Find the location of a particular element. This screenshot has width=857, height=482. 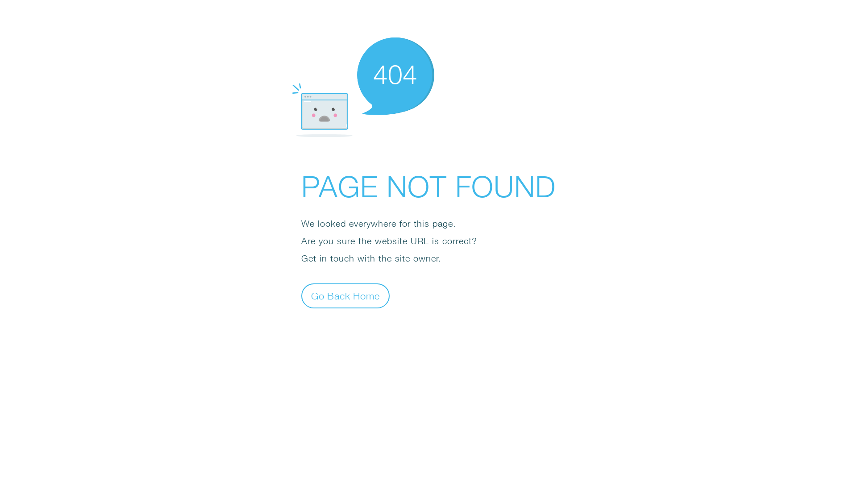

Go Back Home is located at coordinates (345, 295).